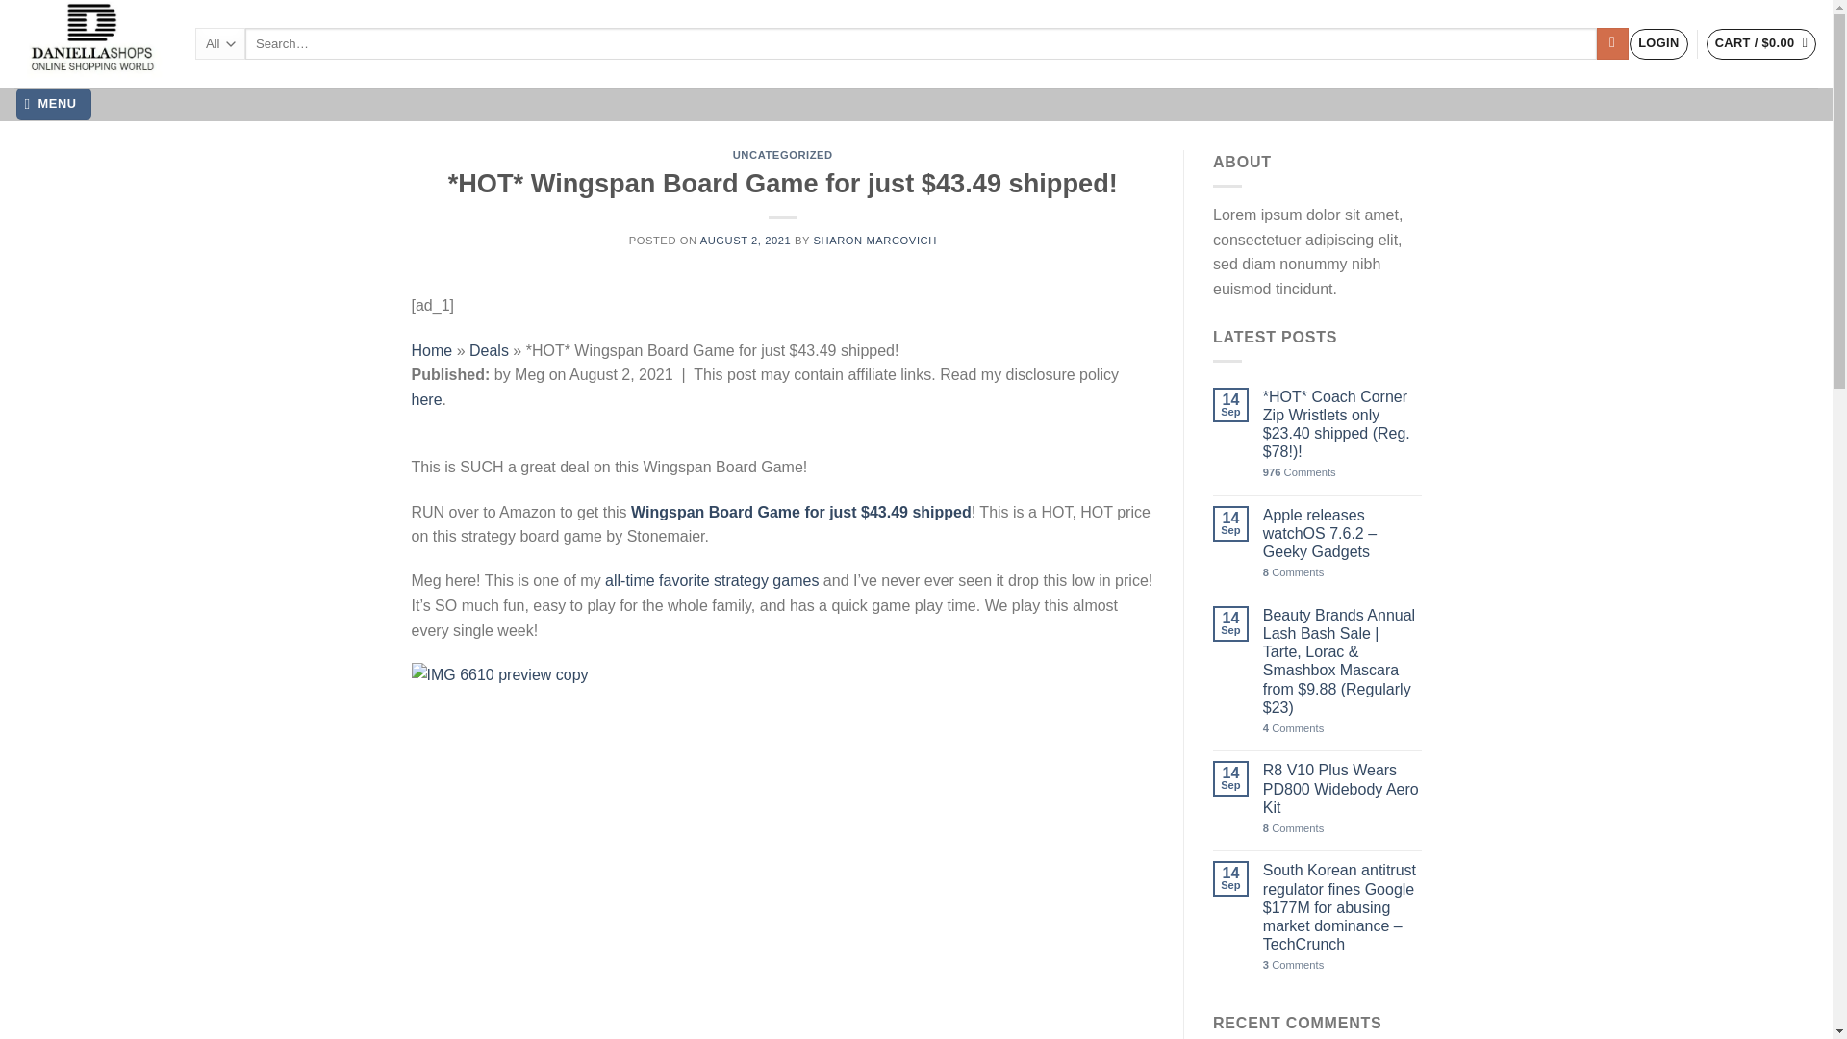 Image resolution: width=1847 pixels, height=1039 pixels. I want to click on MENU, so click(54, 104).